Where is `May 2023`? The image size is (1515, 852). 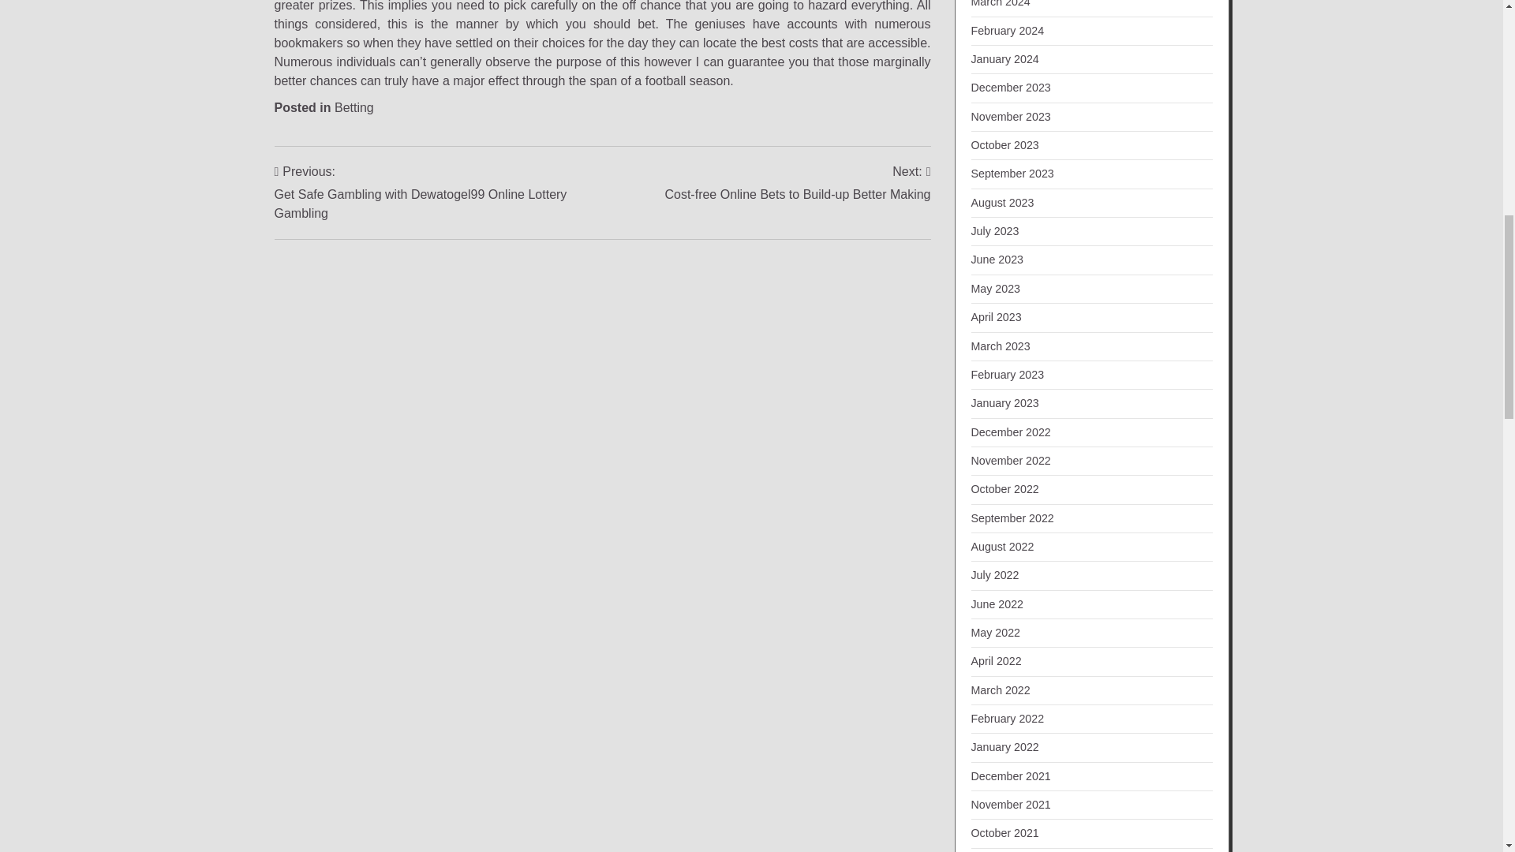
May 2023 is located at coordinates (995, 288).